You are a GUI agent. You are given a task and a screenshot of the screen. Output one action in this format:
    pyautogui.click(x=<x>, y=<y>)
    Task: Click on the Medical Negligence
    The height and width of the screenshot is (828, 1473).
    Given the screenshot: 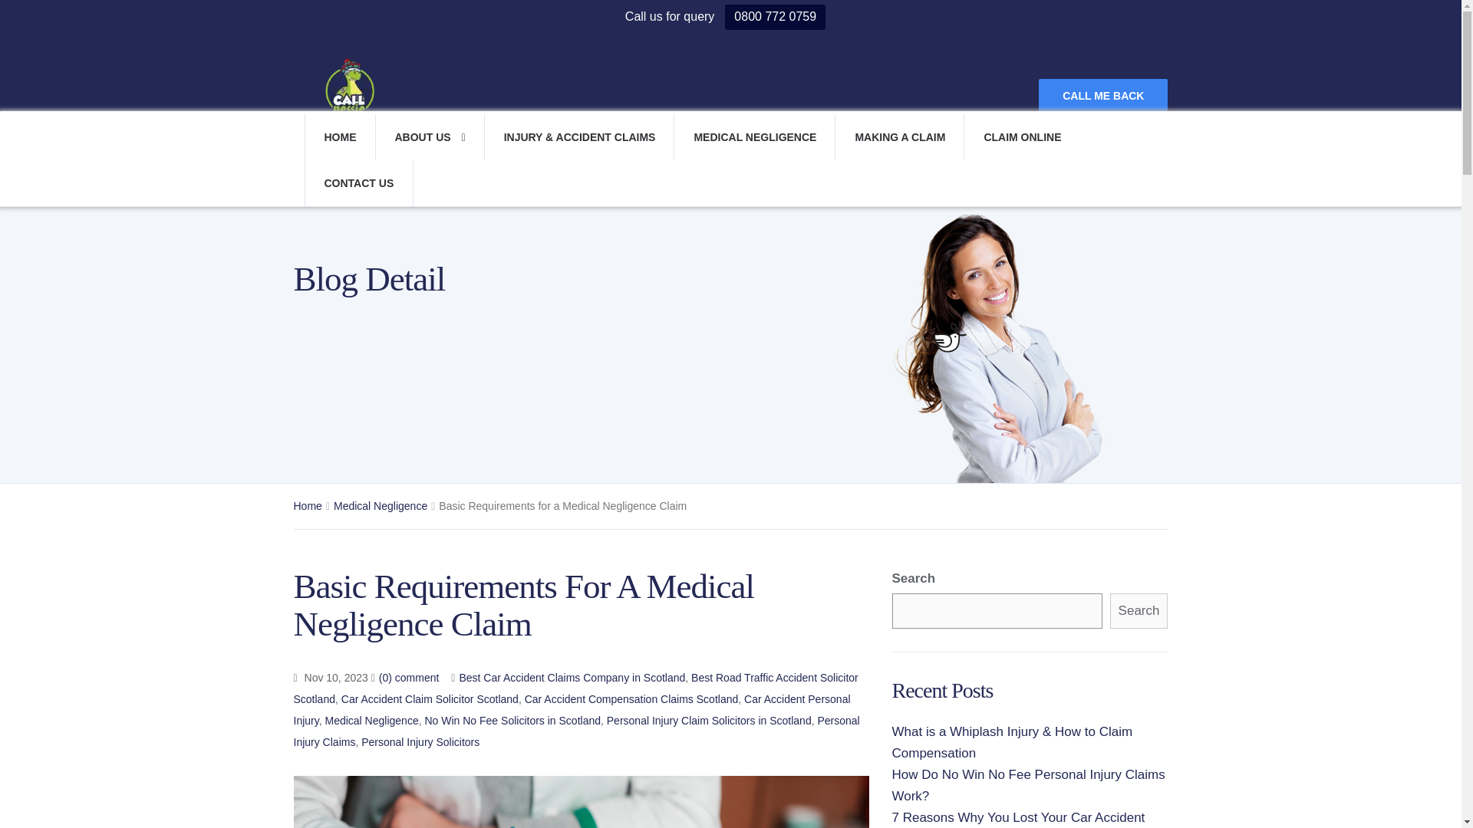 What is the action you would take?
    pyautogui.click(x=381, y=506)
    